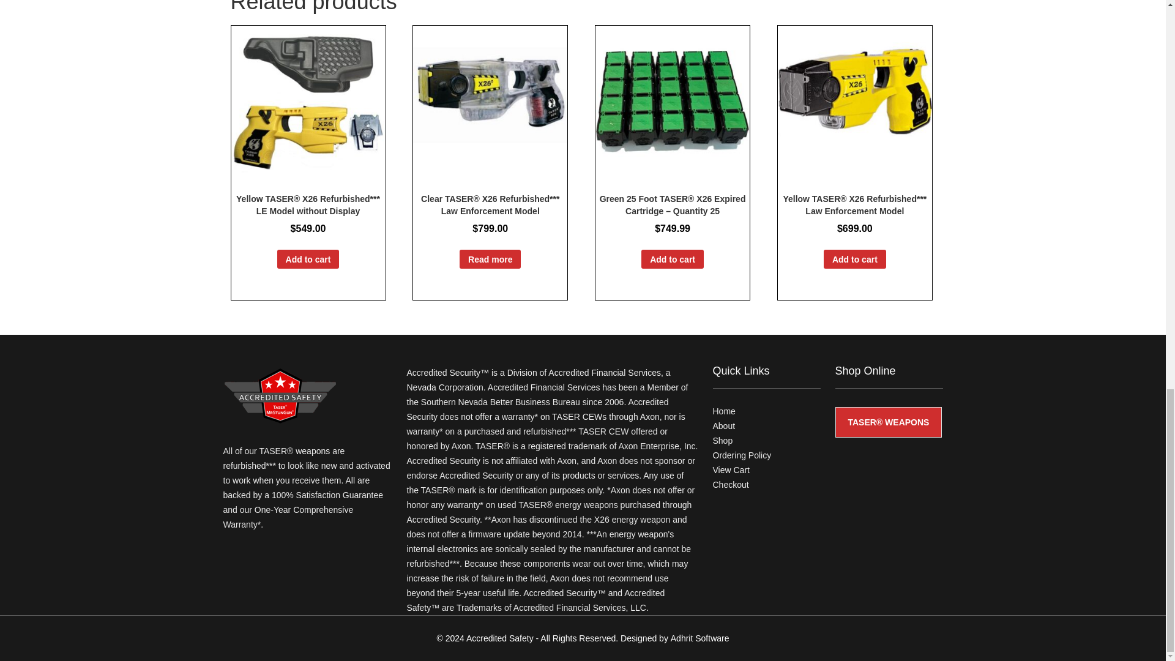 The width and height of the screenshot is (1175, 661). Describe the element at coordinates (723, 411) in the screenshot. I see `Home` at that location.